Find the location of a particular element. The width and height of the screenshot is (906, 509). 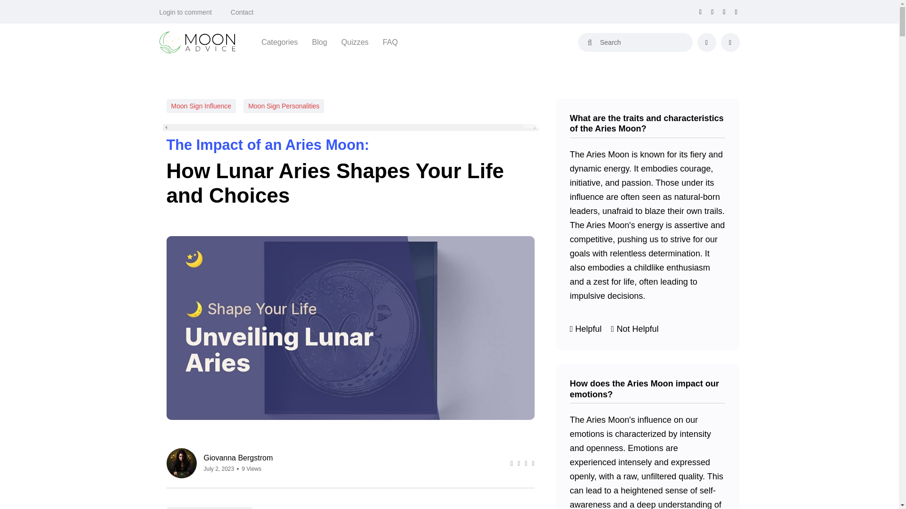

Login to comment is located at coordinates (185, 12).